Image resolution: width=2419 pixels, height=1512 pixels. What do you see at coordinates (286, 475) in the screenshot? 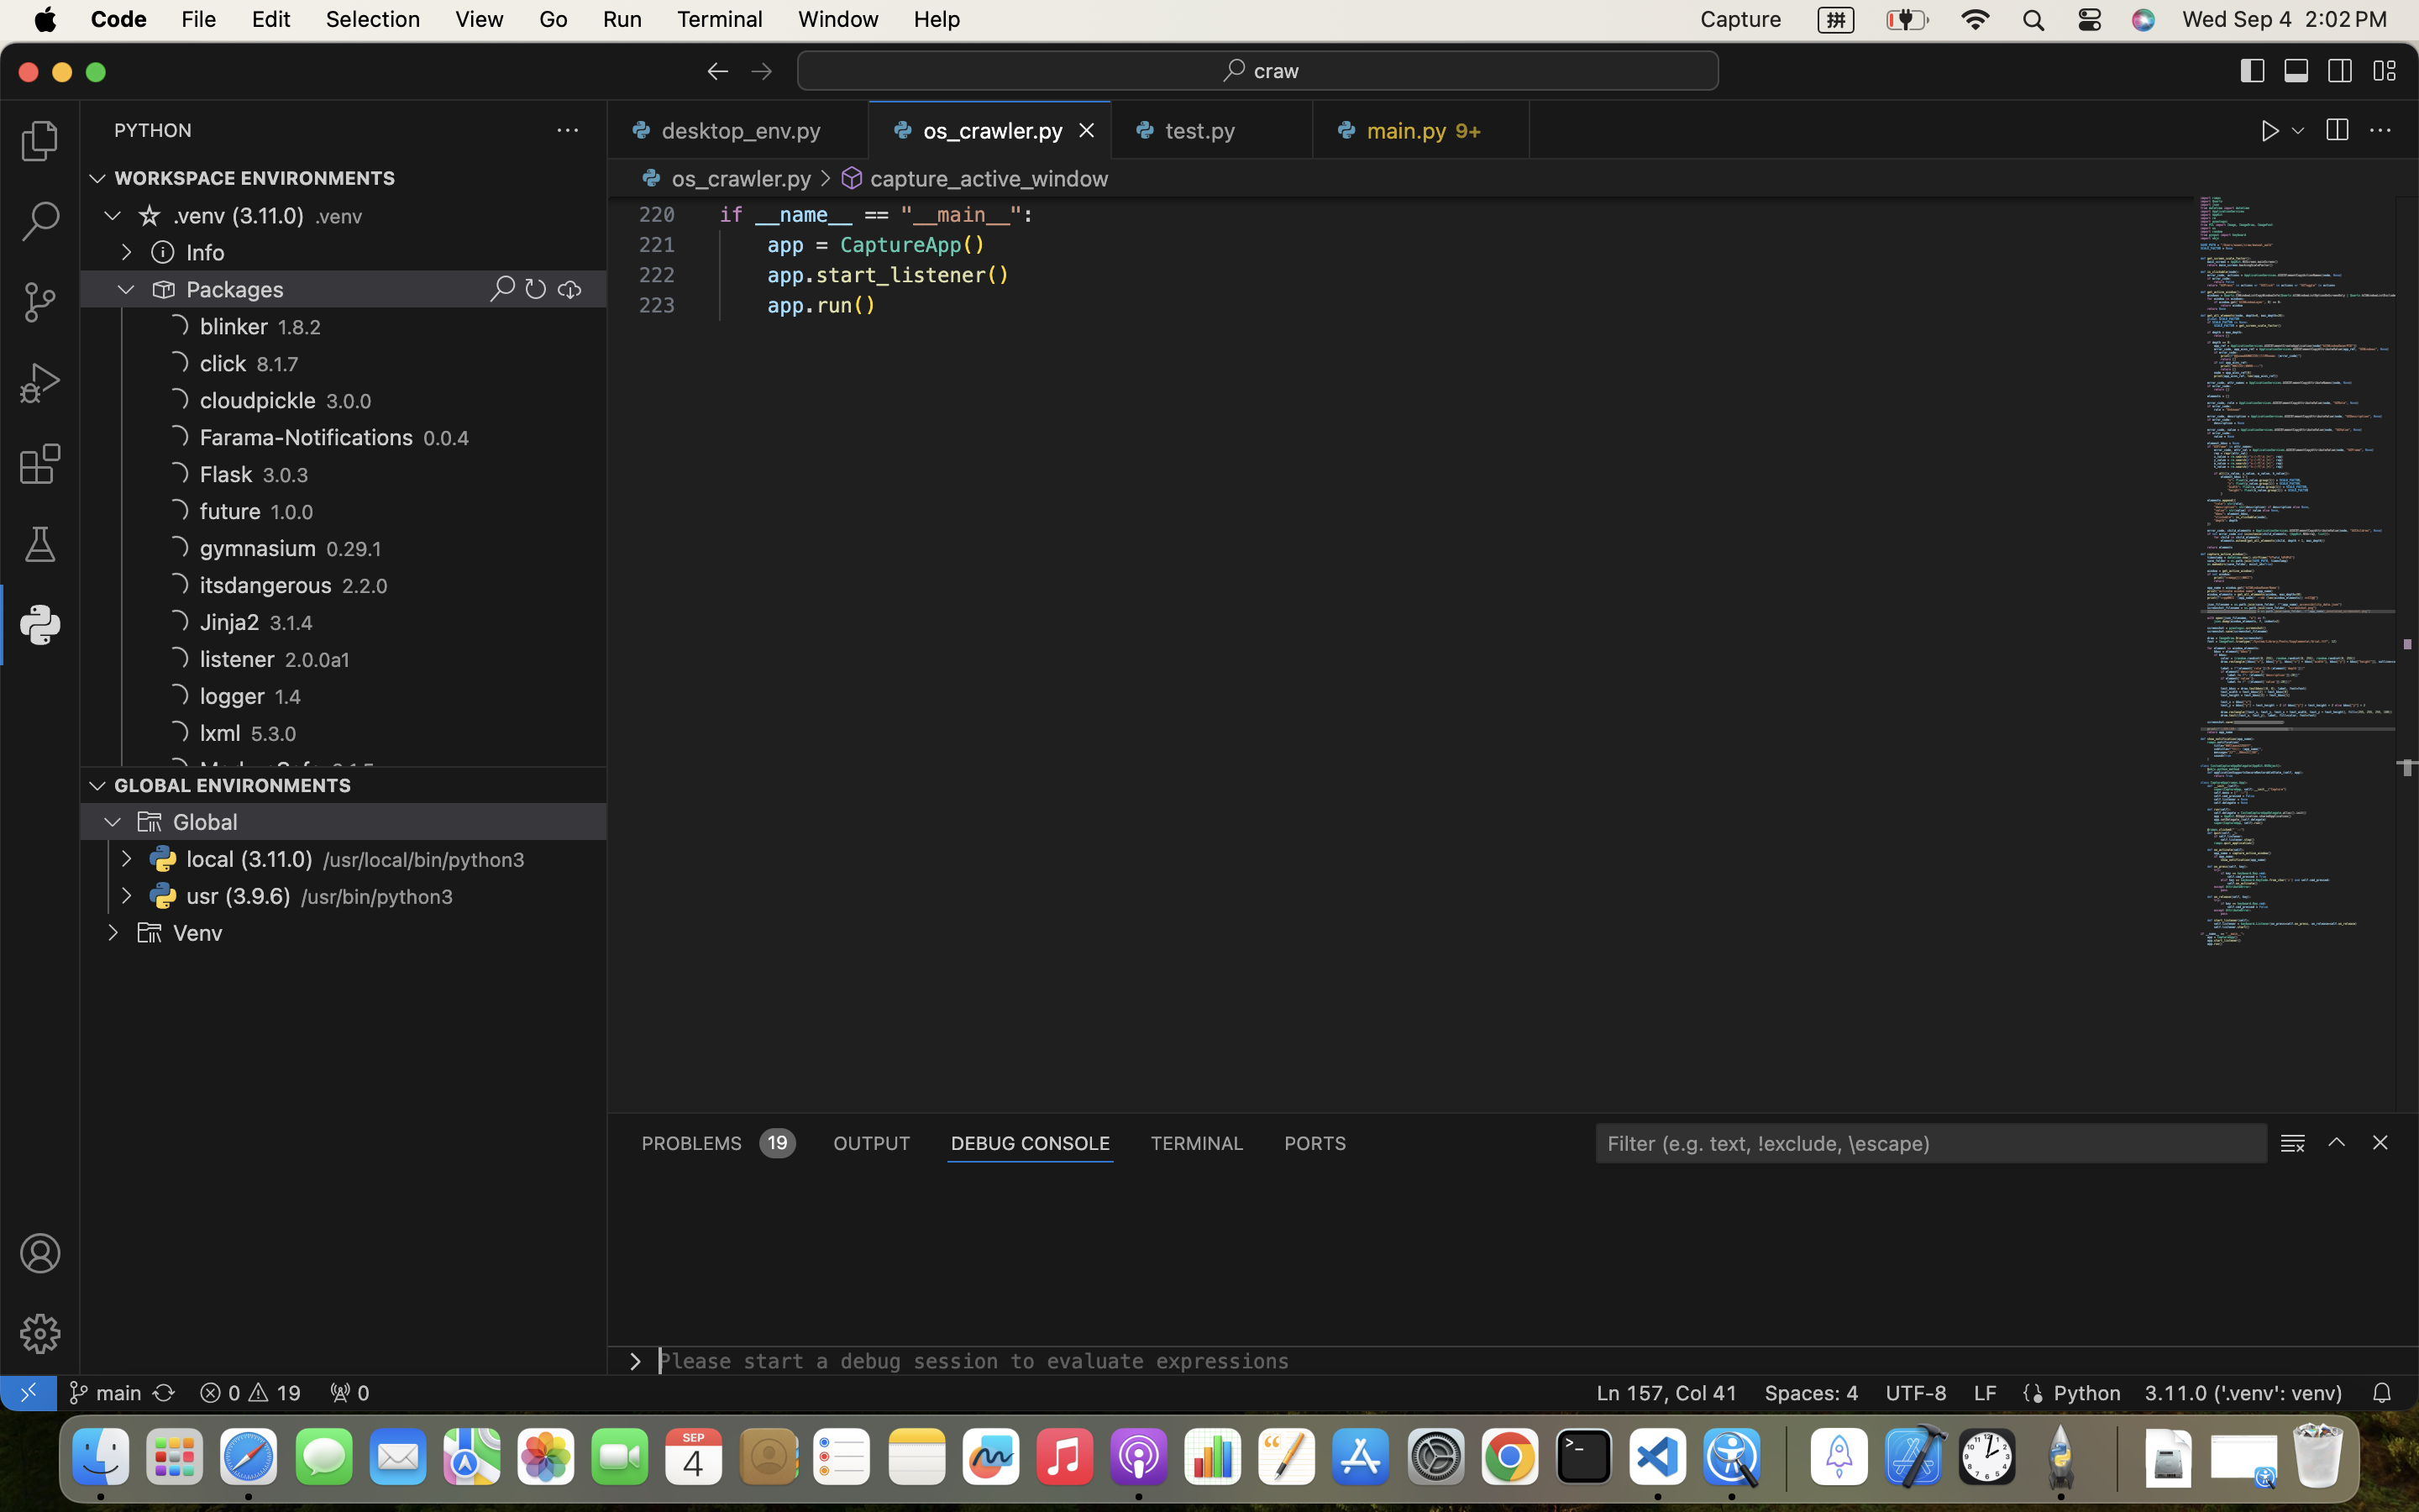
I see `3.0.3` at bounding box center [286, 475].